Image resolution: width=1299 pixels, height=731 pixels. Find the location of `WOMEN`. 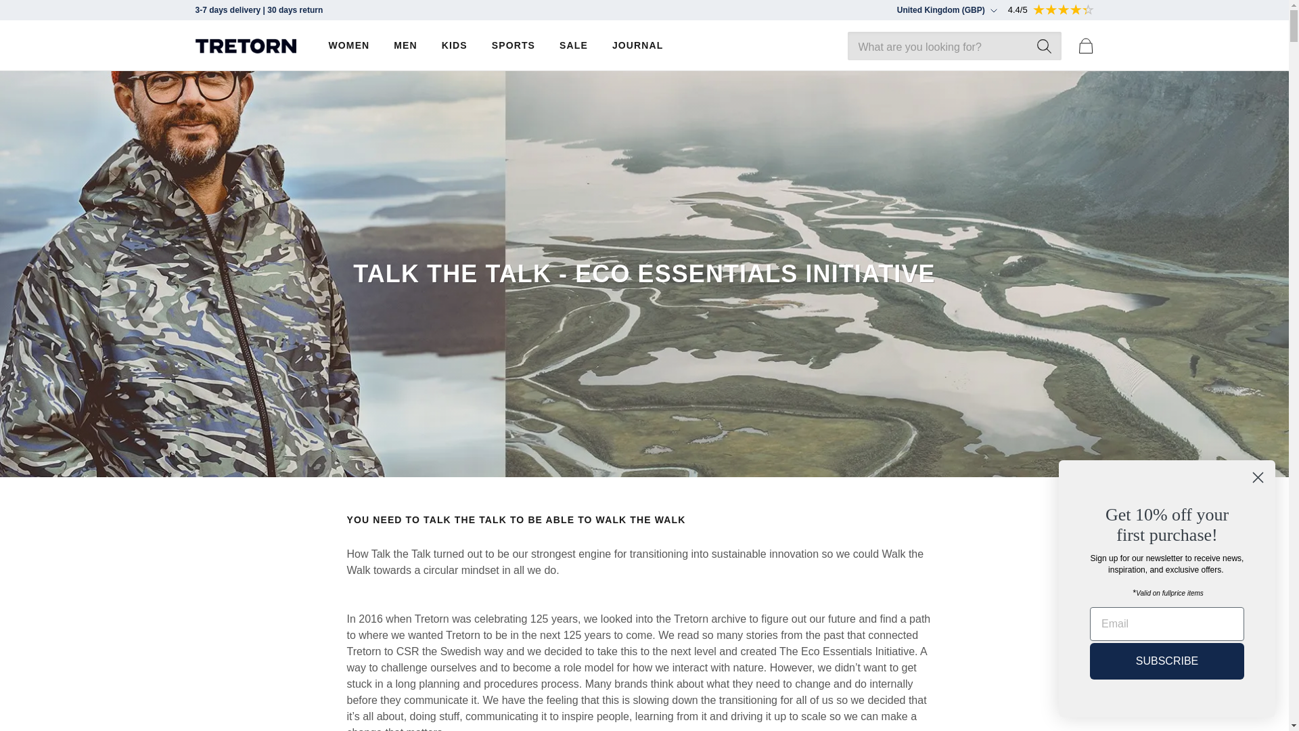

WOMEN is located at coordinates (349, 45).